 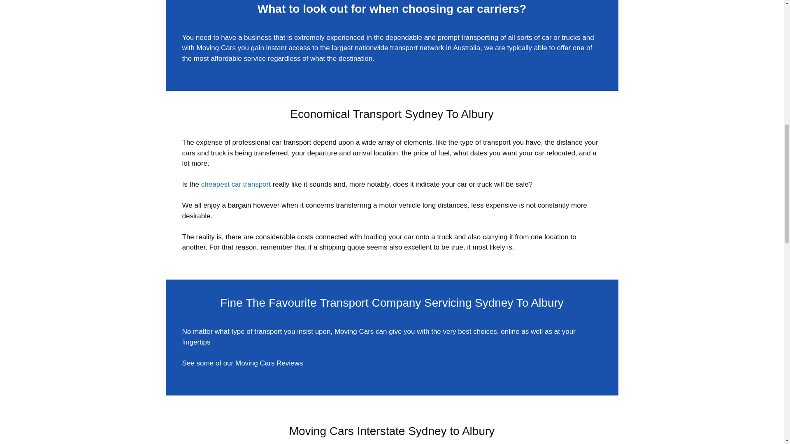 I want to click on Moving Cars Reviews, so click(x=269, y=363).